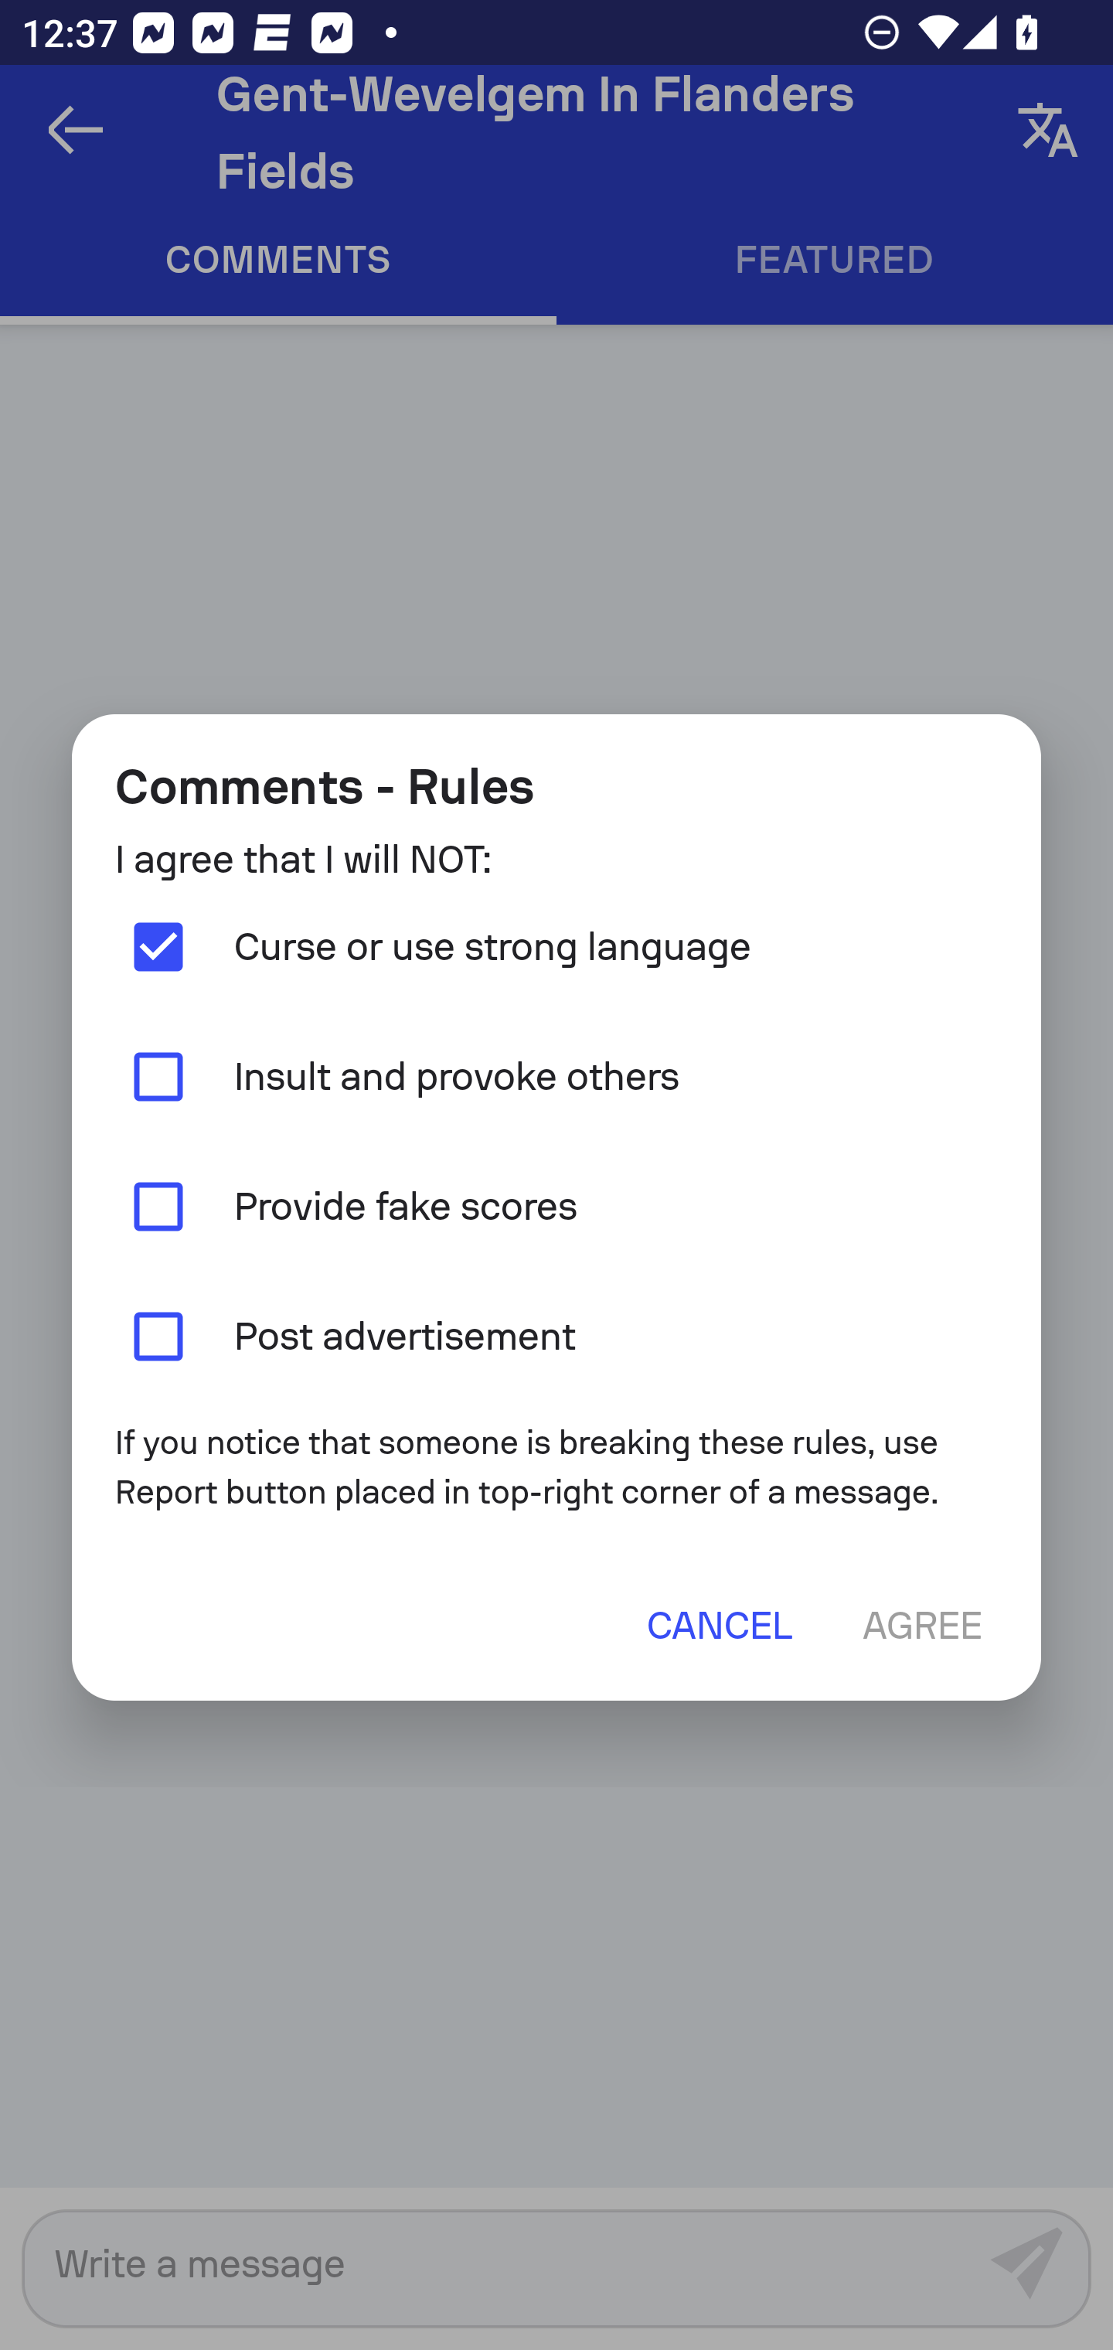  What do you see at coordinates (556, 1206) in the screenshot?
I see `Provide fake scores` at bounding box center [556, 1206].